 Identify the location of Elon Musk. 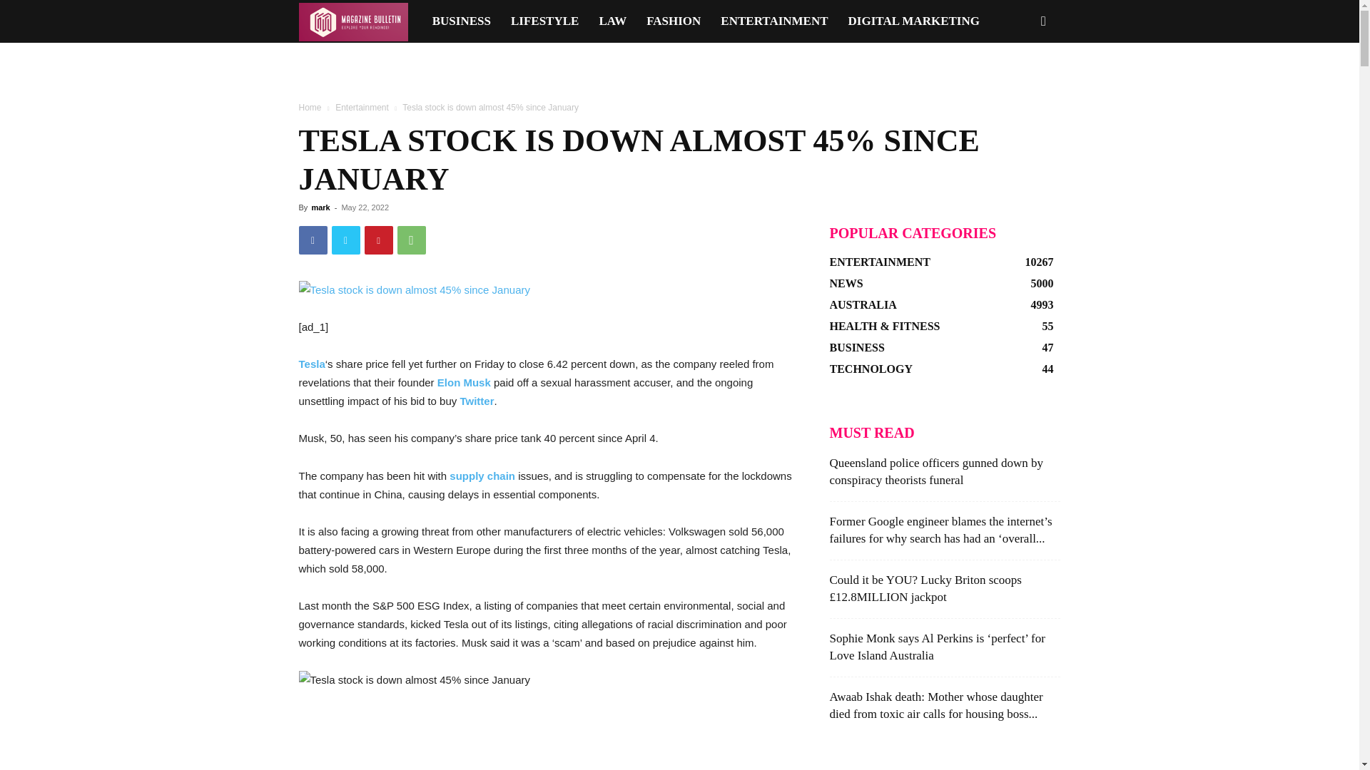
(464, 382).